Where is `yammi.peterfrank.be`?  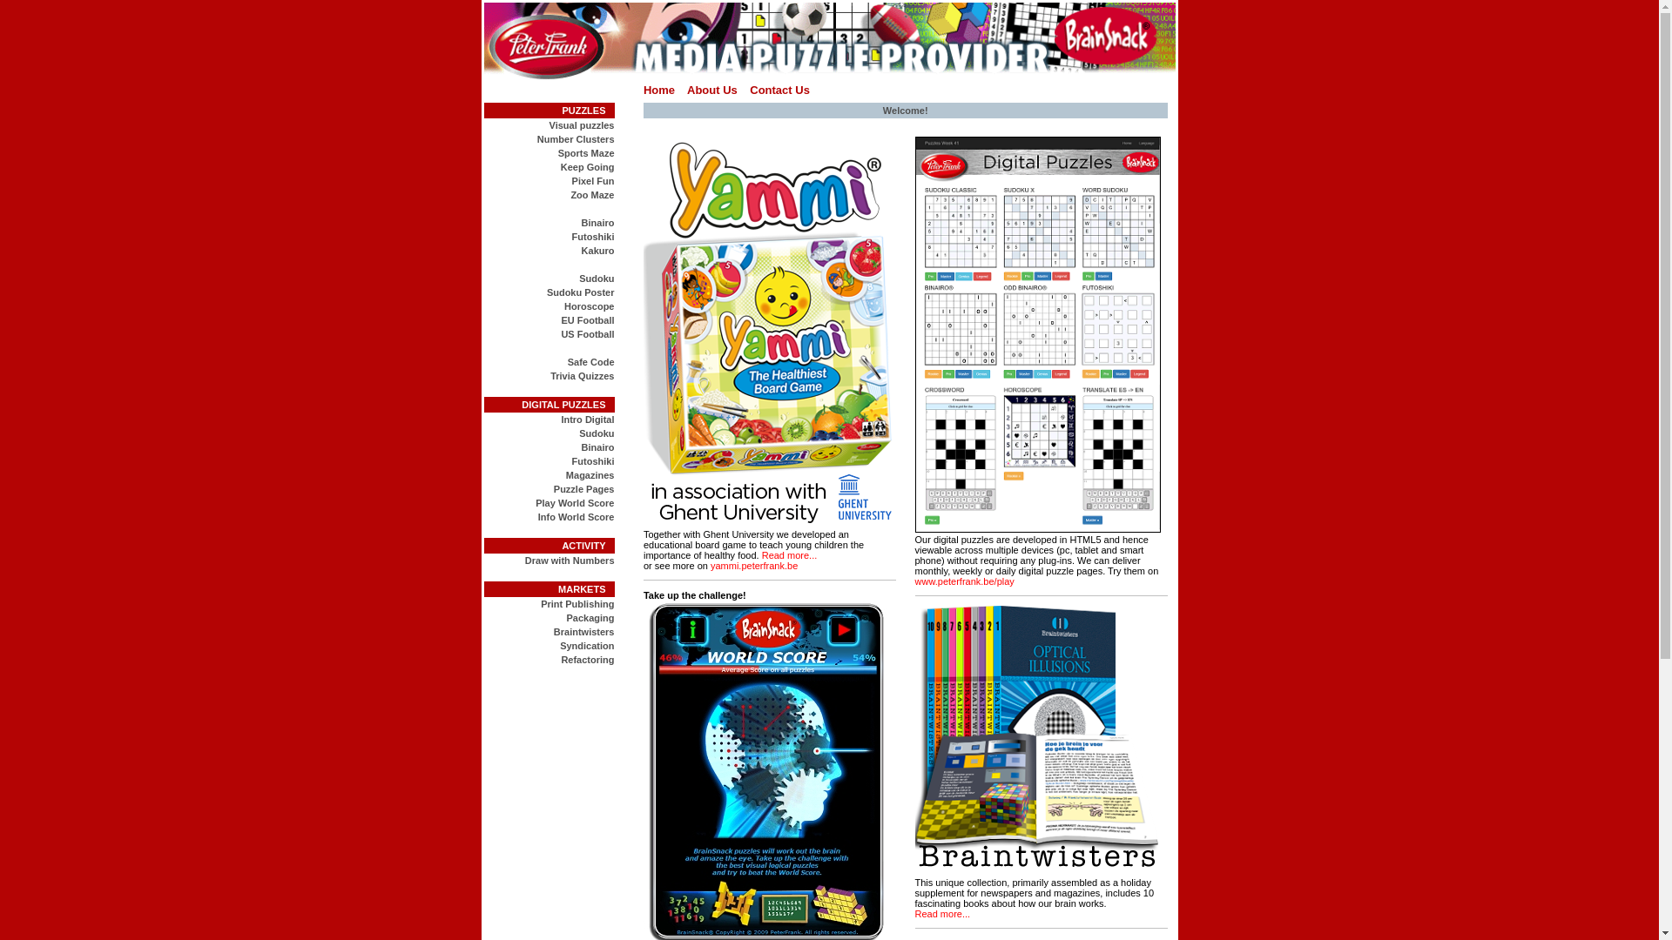
yammi.peterfrank.be is located at coordinates (754, 566).